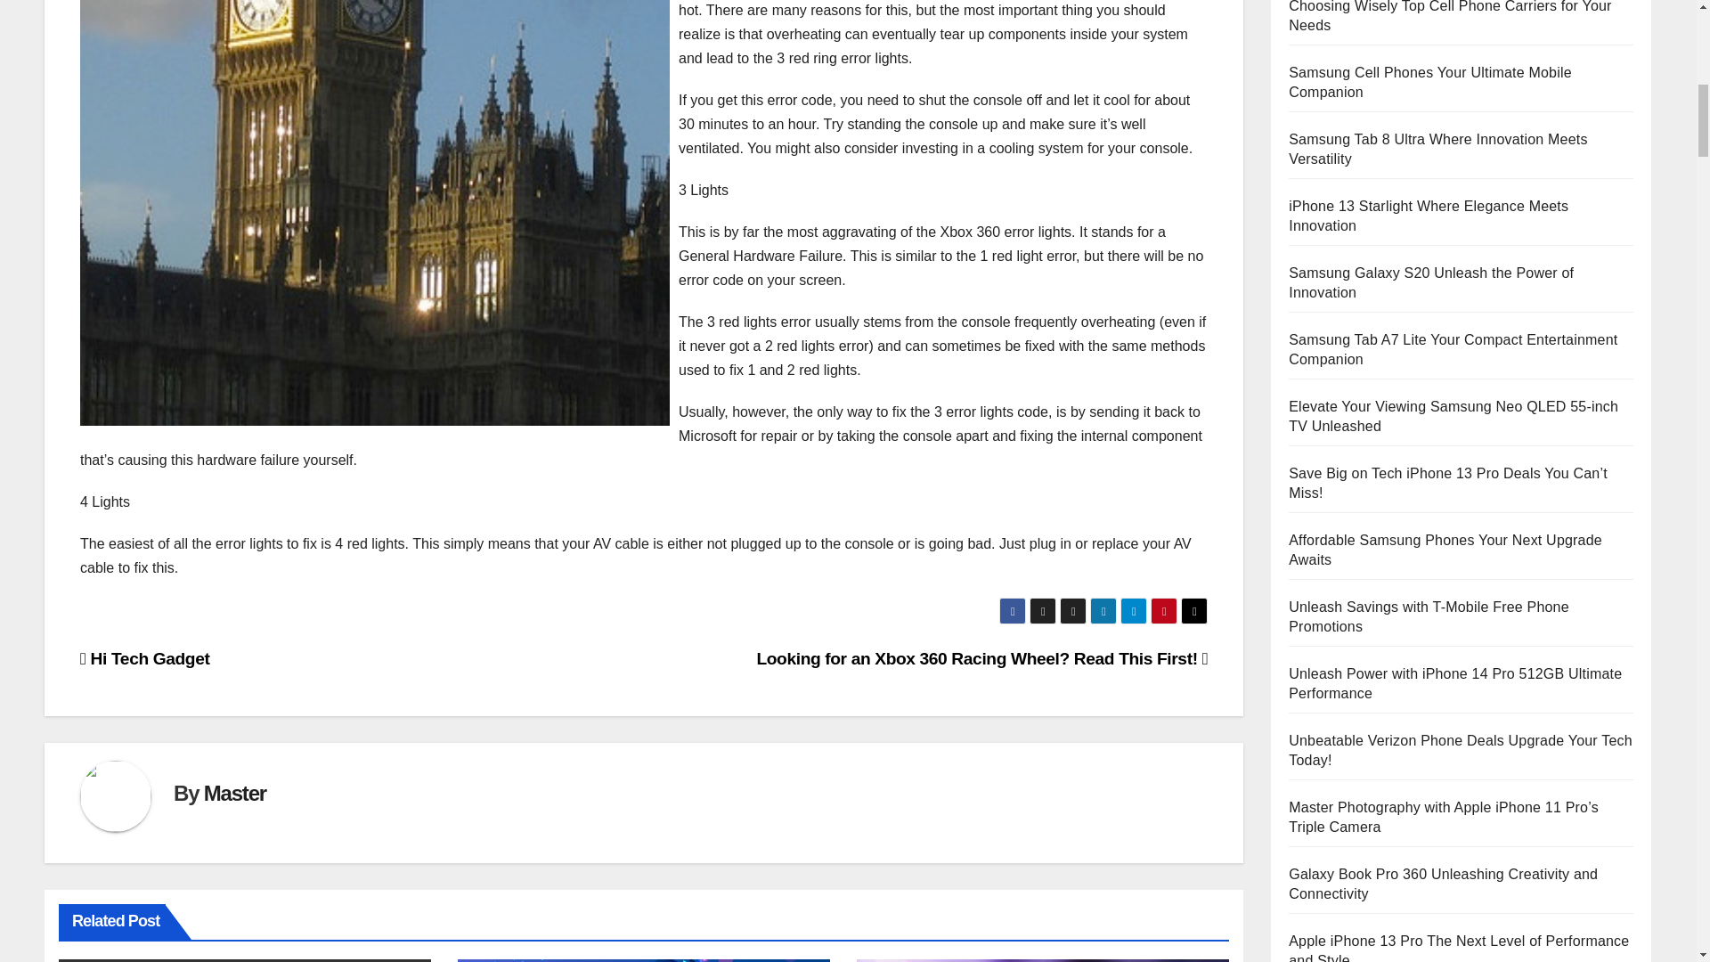  What do you see at coordinates (981, 658) in the screenshot?
I see `Looking for an Xbox 360 Racing Wheel? Read This First!` at bounding box center [981, 658].